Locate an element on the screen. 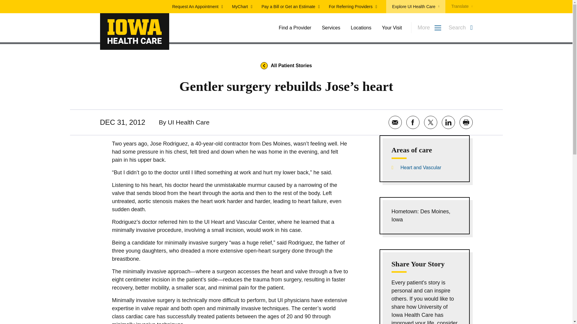  MyChart is located at coordinates (242, 7).